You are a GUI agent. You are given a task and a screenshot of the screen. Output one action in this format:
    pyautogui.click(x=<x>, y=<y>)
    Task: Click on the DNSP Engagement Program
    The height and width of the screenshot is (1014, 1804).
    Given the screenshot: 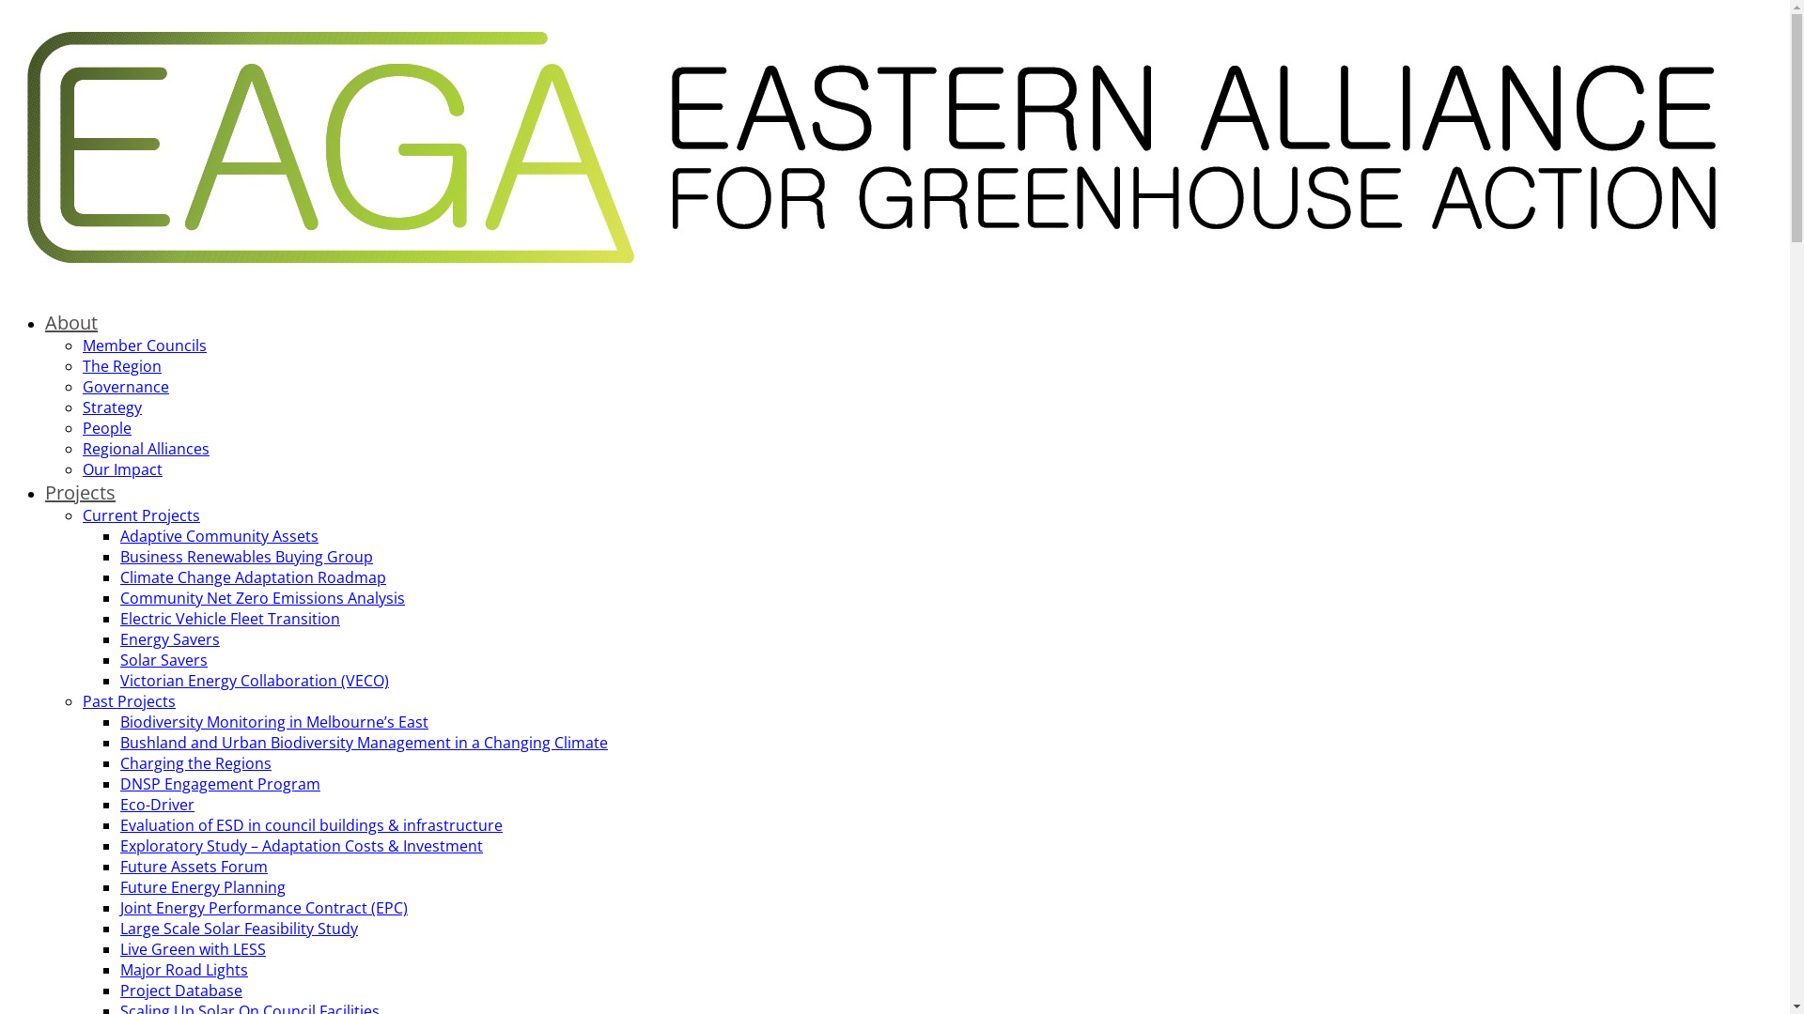 What is the action you would take?
    pyautogui.click(x=220, y=784)
    